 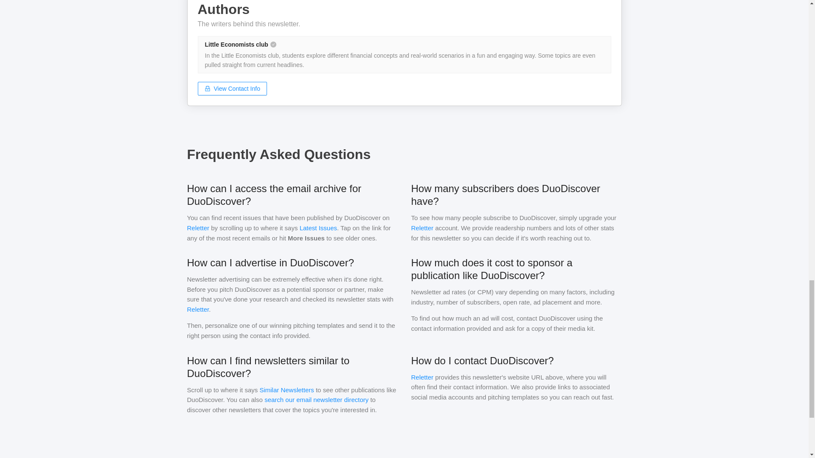 What do you see at coordinates (316, 399) in the screenshot?
I see `search our email newsletter directory` at bounding box center [316, 399].